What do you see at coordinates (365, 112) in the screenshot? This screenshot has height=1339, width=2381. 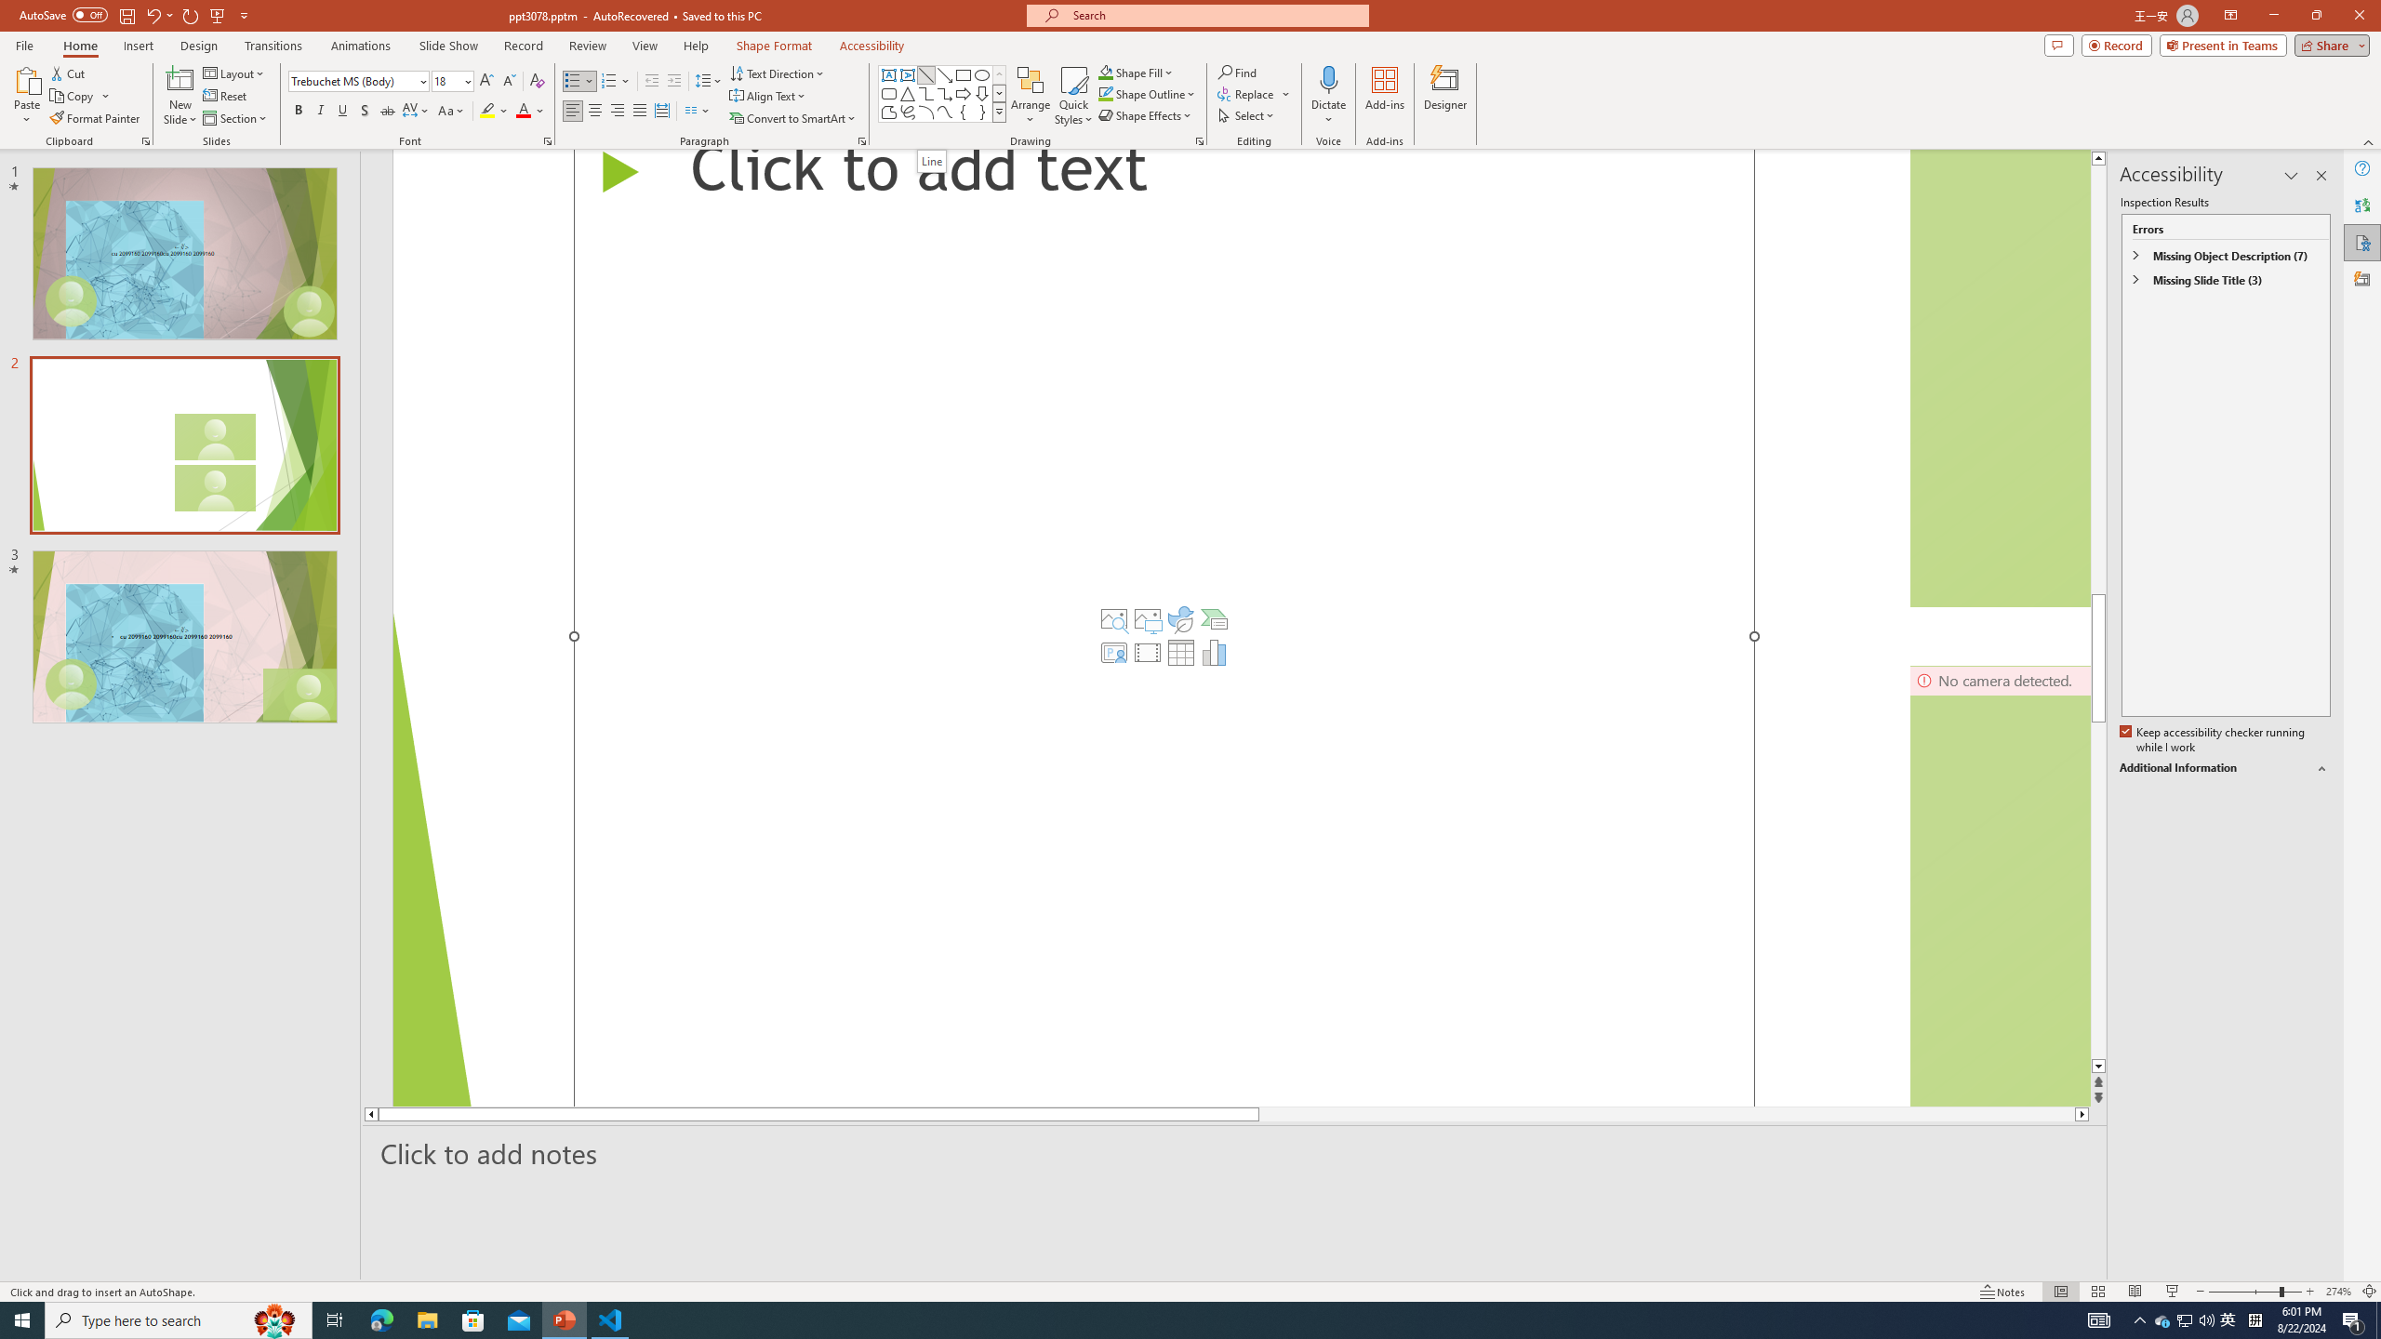 I see `Shadow` at bounding box center [365, 112].